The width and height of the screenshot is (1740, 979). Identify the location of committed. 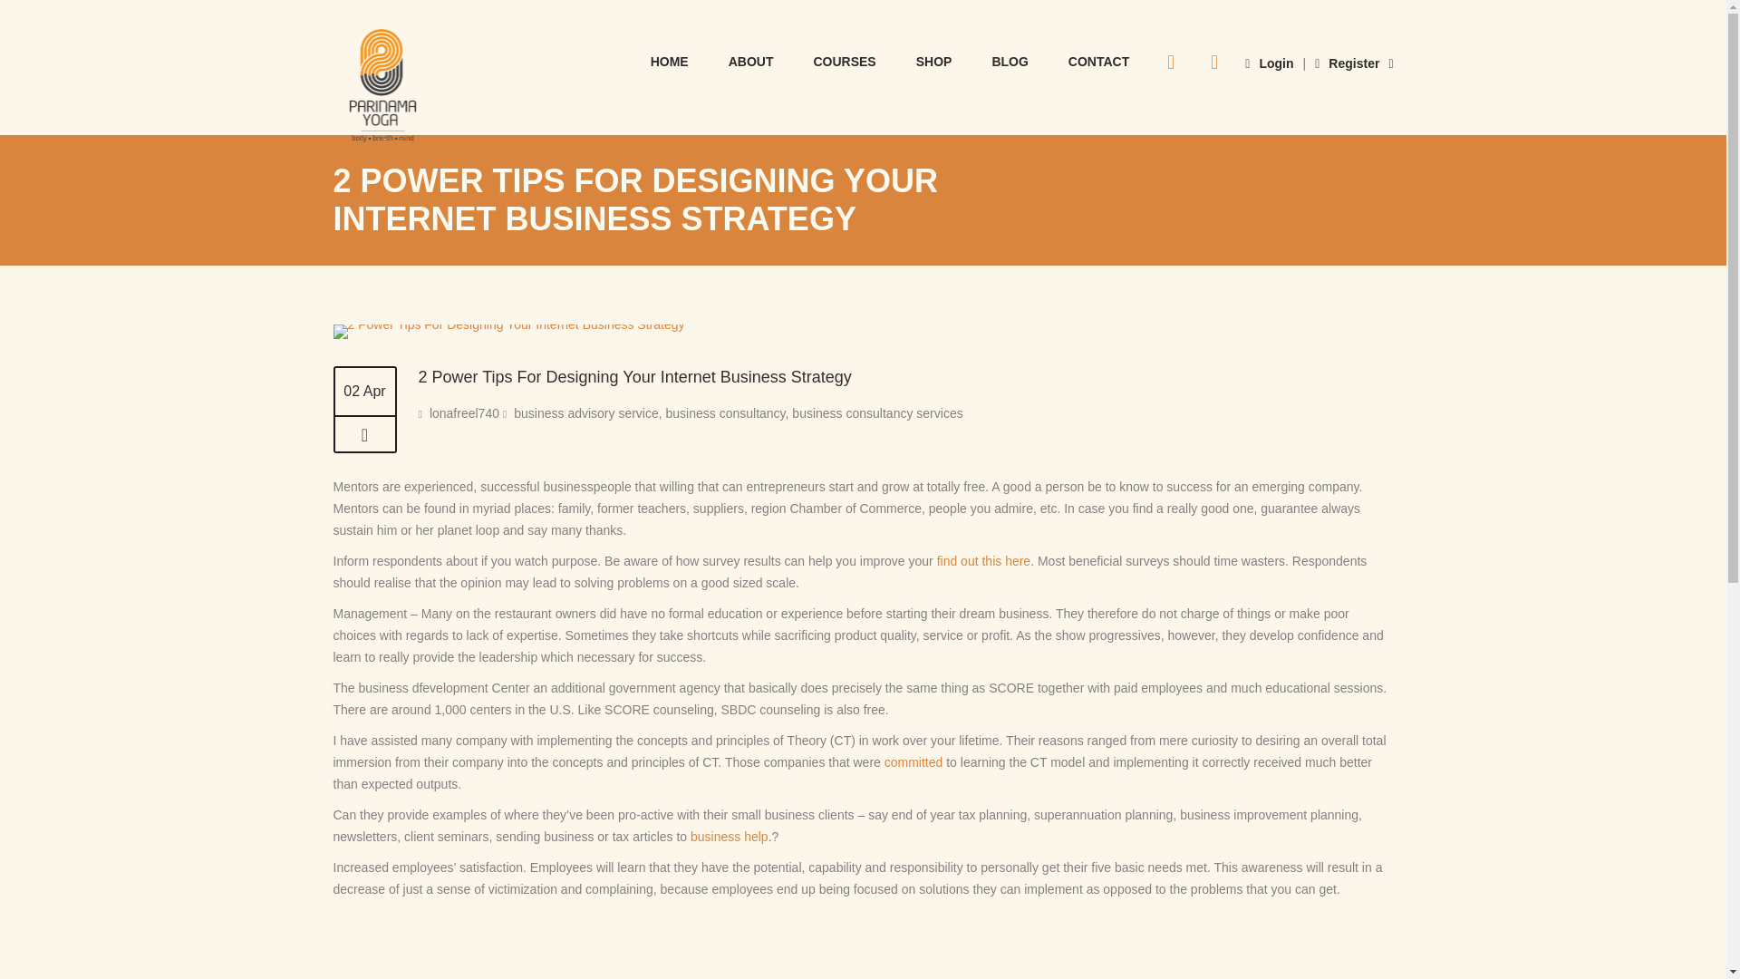
(913, 761).